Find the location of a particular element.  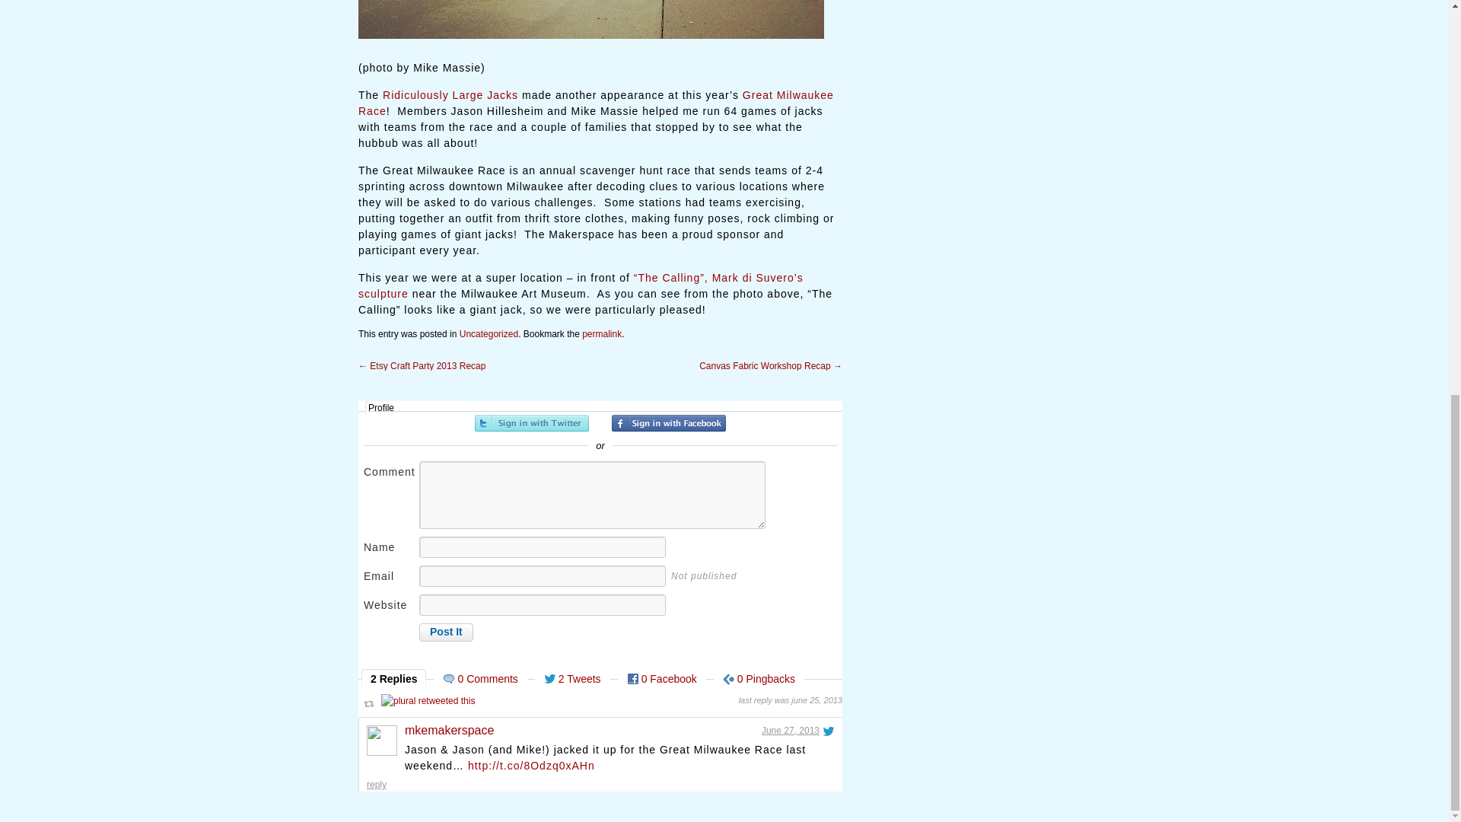

plural retweeted this is located at coordinates (428, 700).